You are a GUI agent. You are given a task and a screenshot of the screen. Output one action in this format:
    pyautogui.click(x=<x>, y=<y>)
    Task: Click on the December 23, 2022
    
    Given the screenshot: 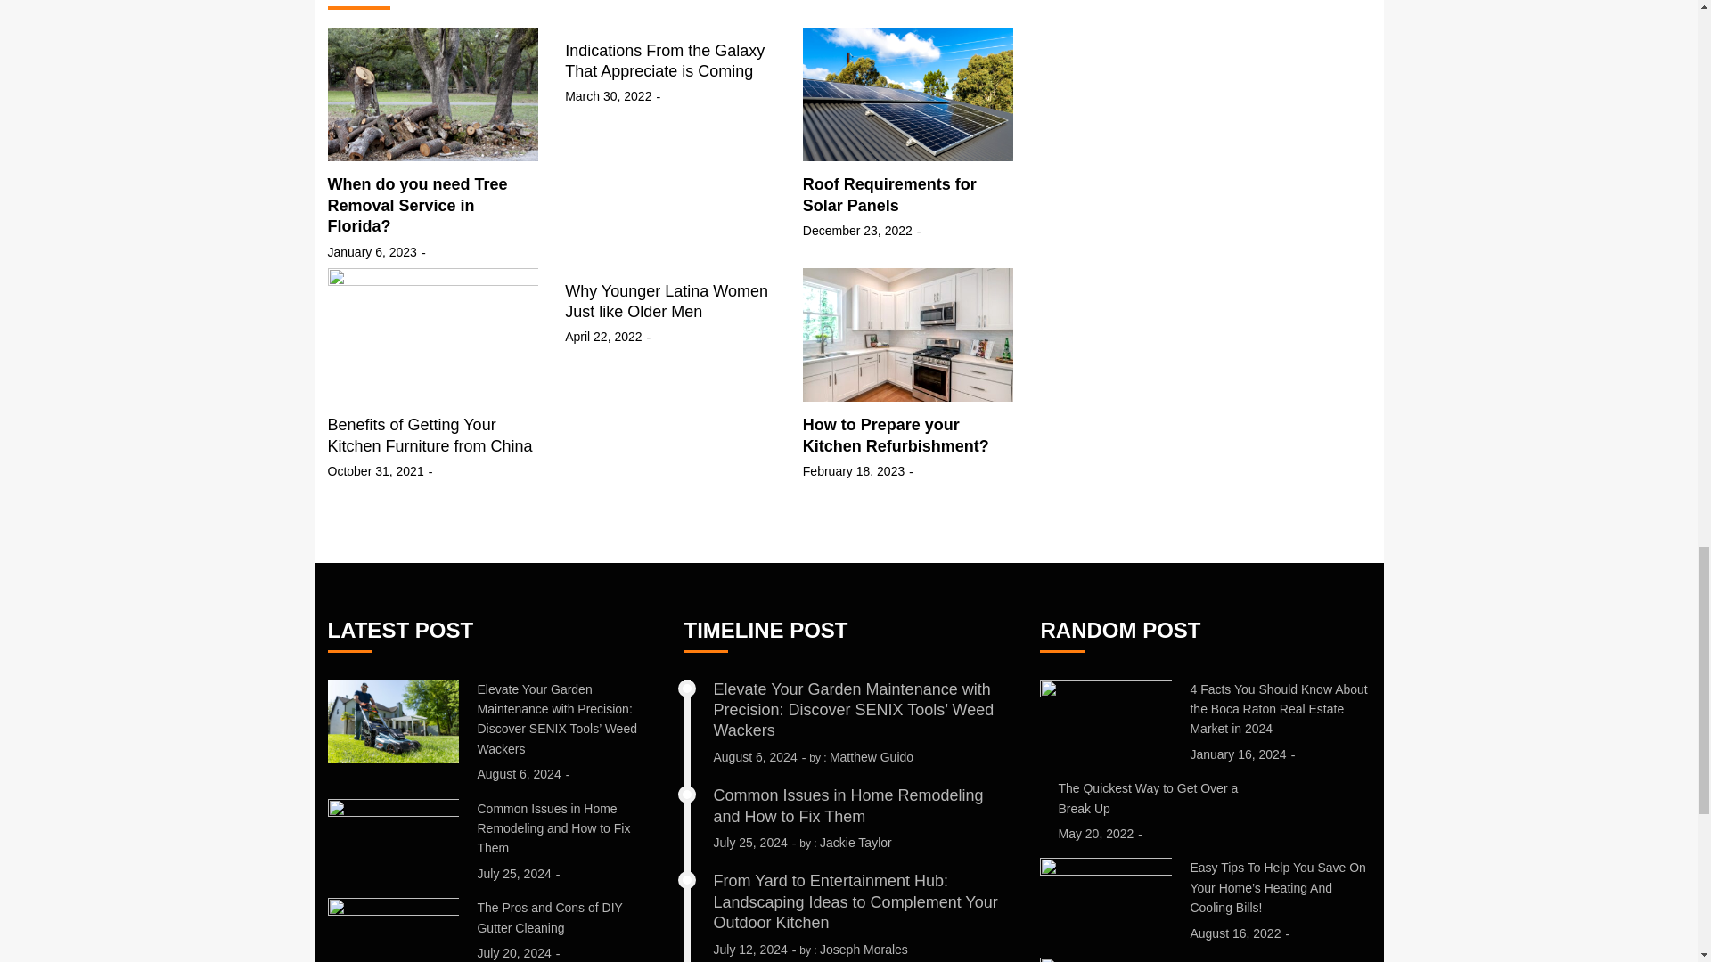 What is the action you would take?
    pyautogui.click(x=857, y=231)
    